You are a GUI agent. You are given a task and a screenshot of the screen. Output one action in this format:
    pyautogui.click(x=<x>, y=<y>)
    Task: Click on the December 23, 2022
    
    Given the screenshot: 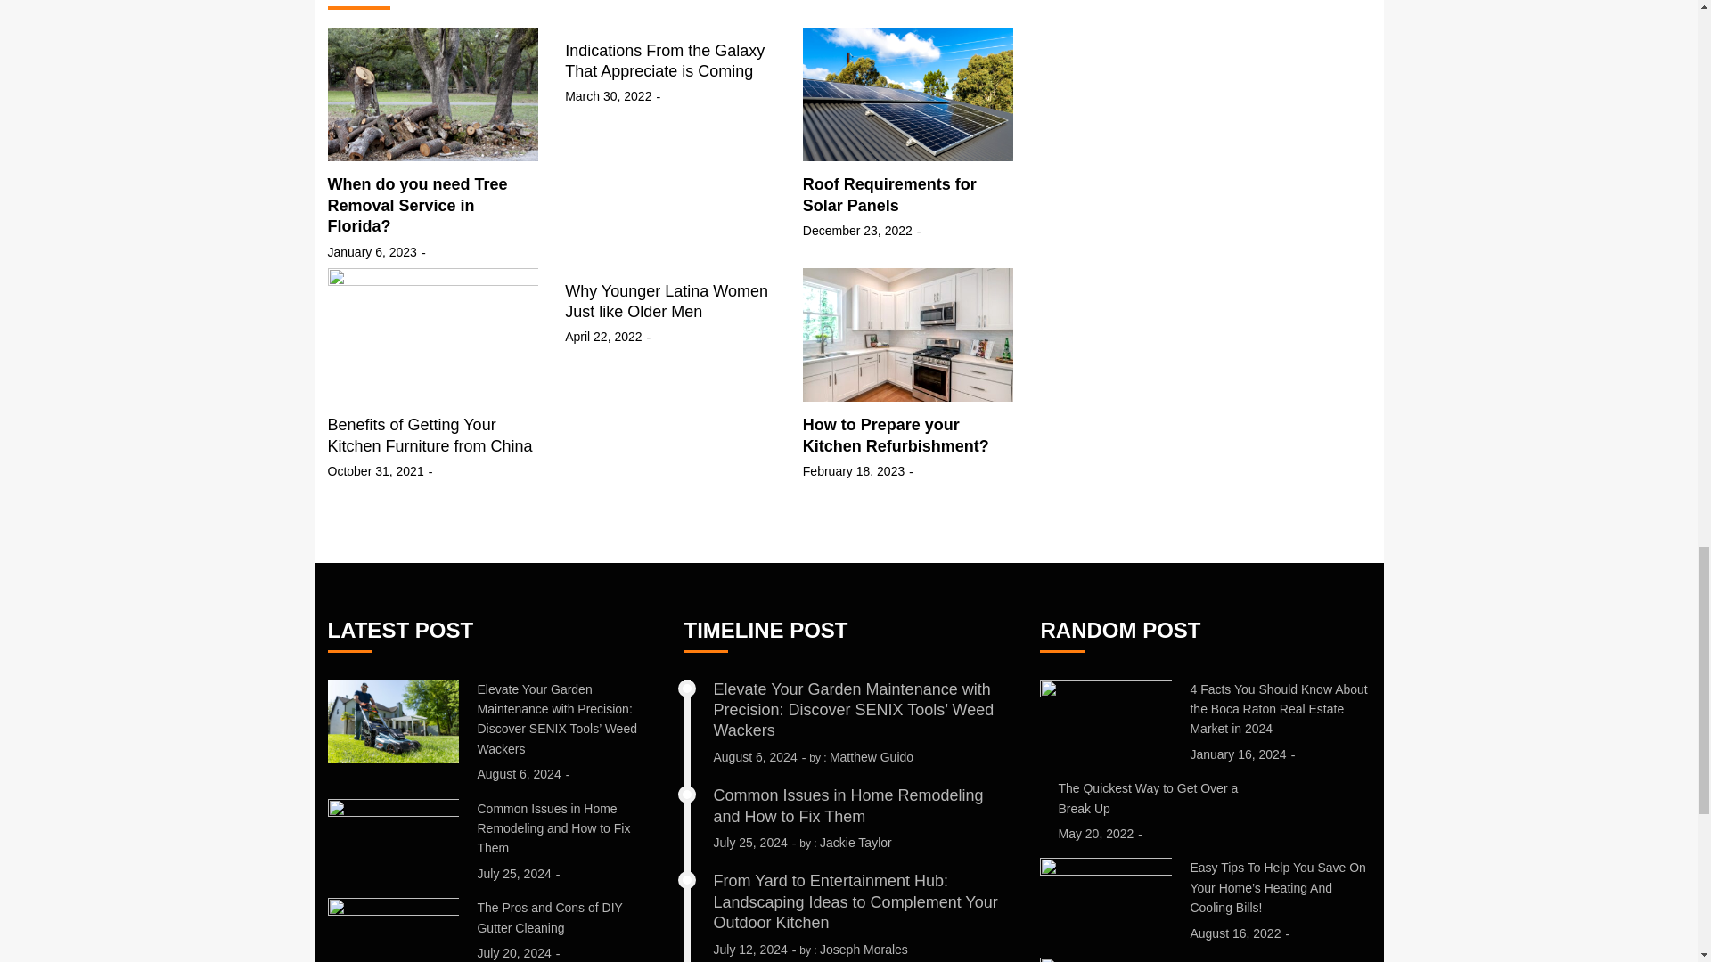 What is the action you would take?
    pyautogui.click(x=857, y=231)
    